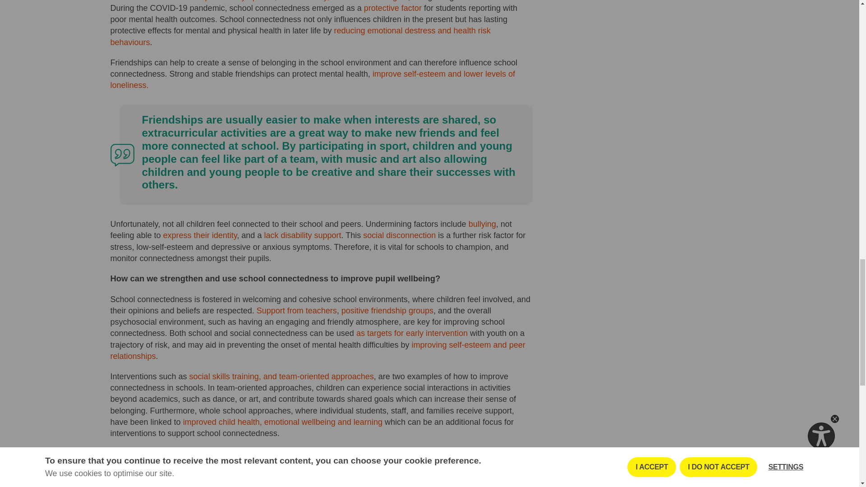  I want to click on The case for early intervention, so click(311, 470).